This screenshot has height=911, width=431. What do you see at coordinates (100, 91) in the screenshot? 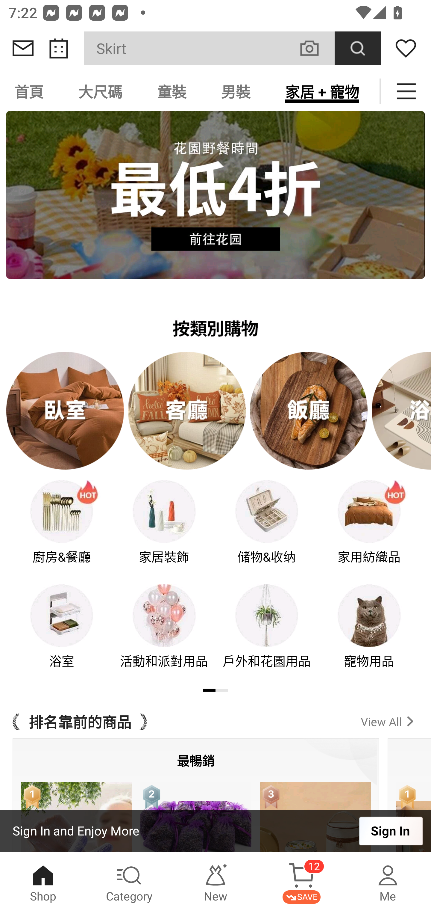
I see `大尺碼` at bounding box center [100, 91].